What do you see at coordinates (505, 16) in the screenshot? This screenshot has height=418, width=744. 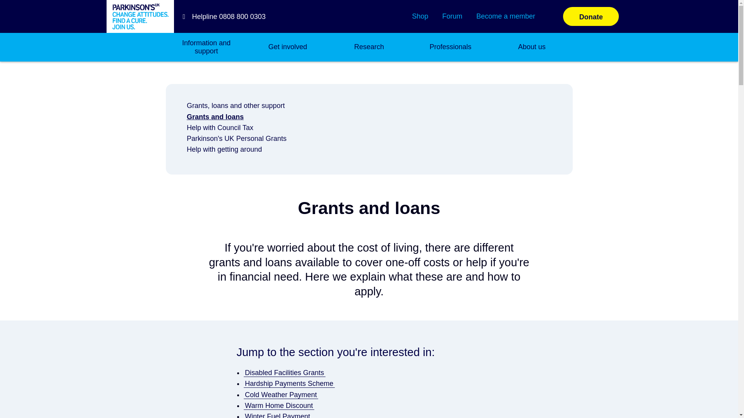 I see `Become a member` at bounding box center [505, 16].